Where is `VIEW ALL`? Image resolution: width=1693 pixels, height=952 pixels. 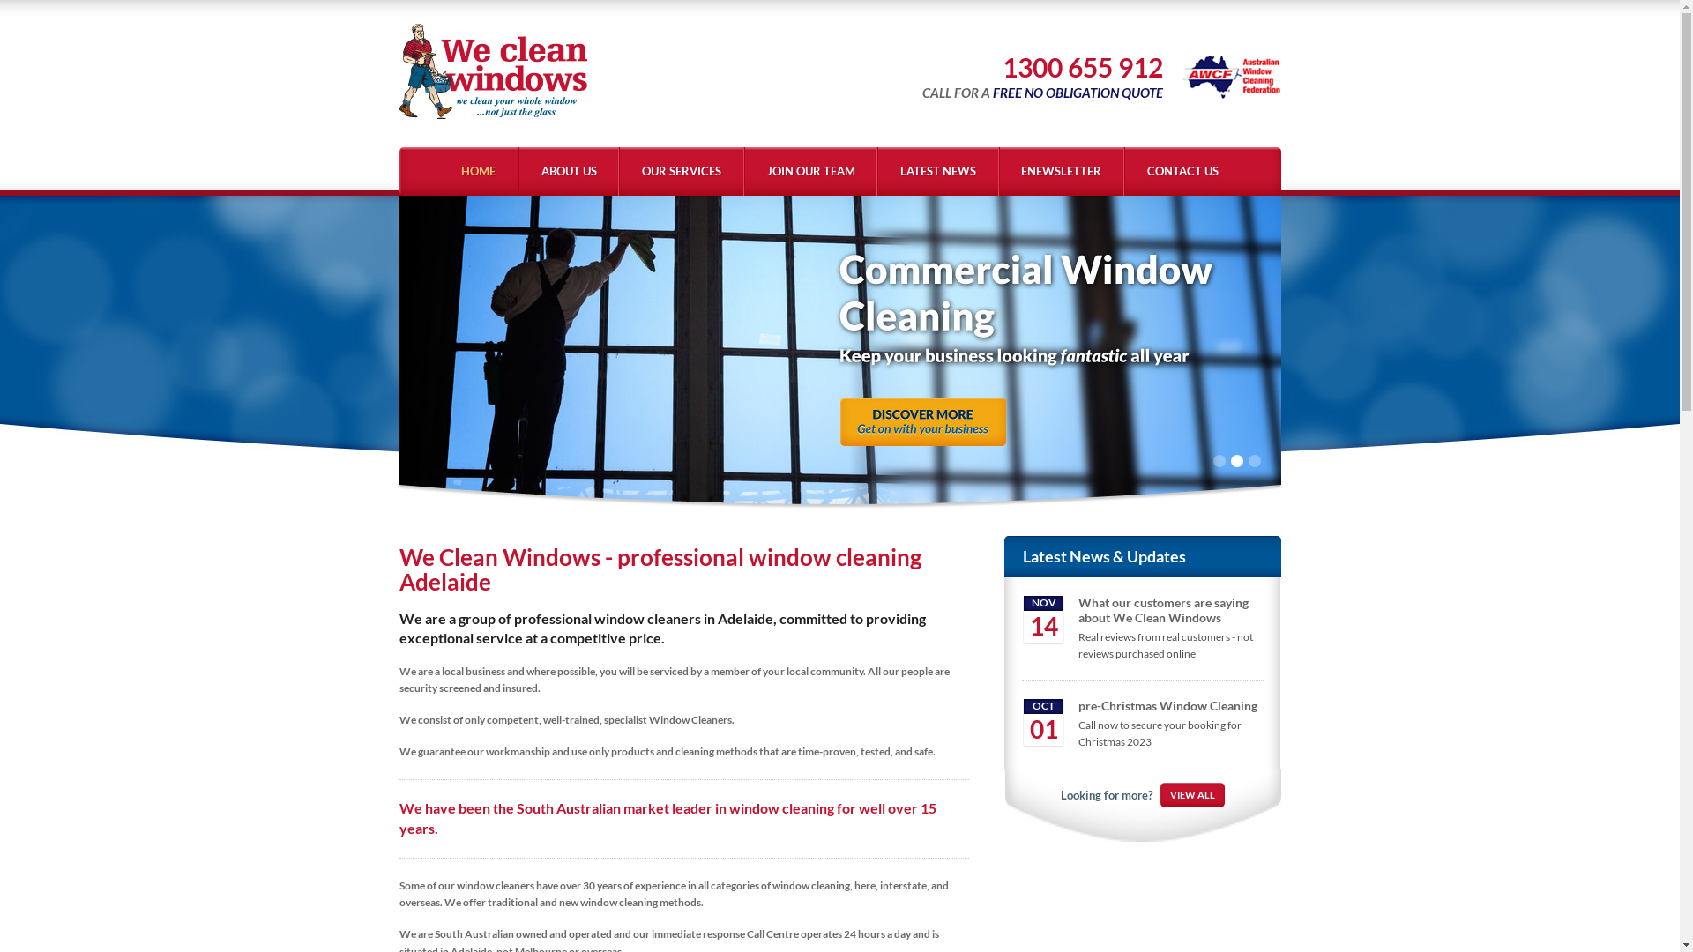 VIEW ALL is located at coordinates (1192, 795).